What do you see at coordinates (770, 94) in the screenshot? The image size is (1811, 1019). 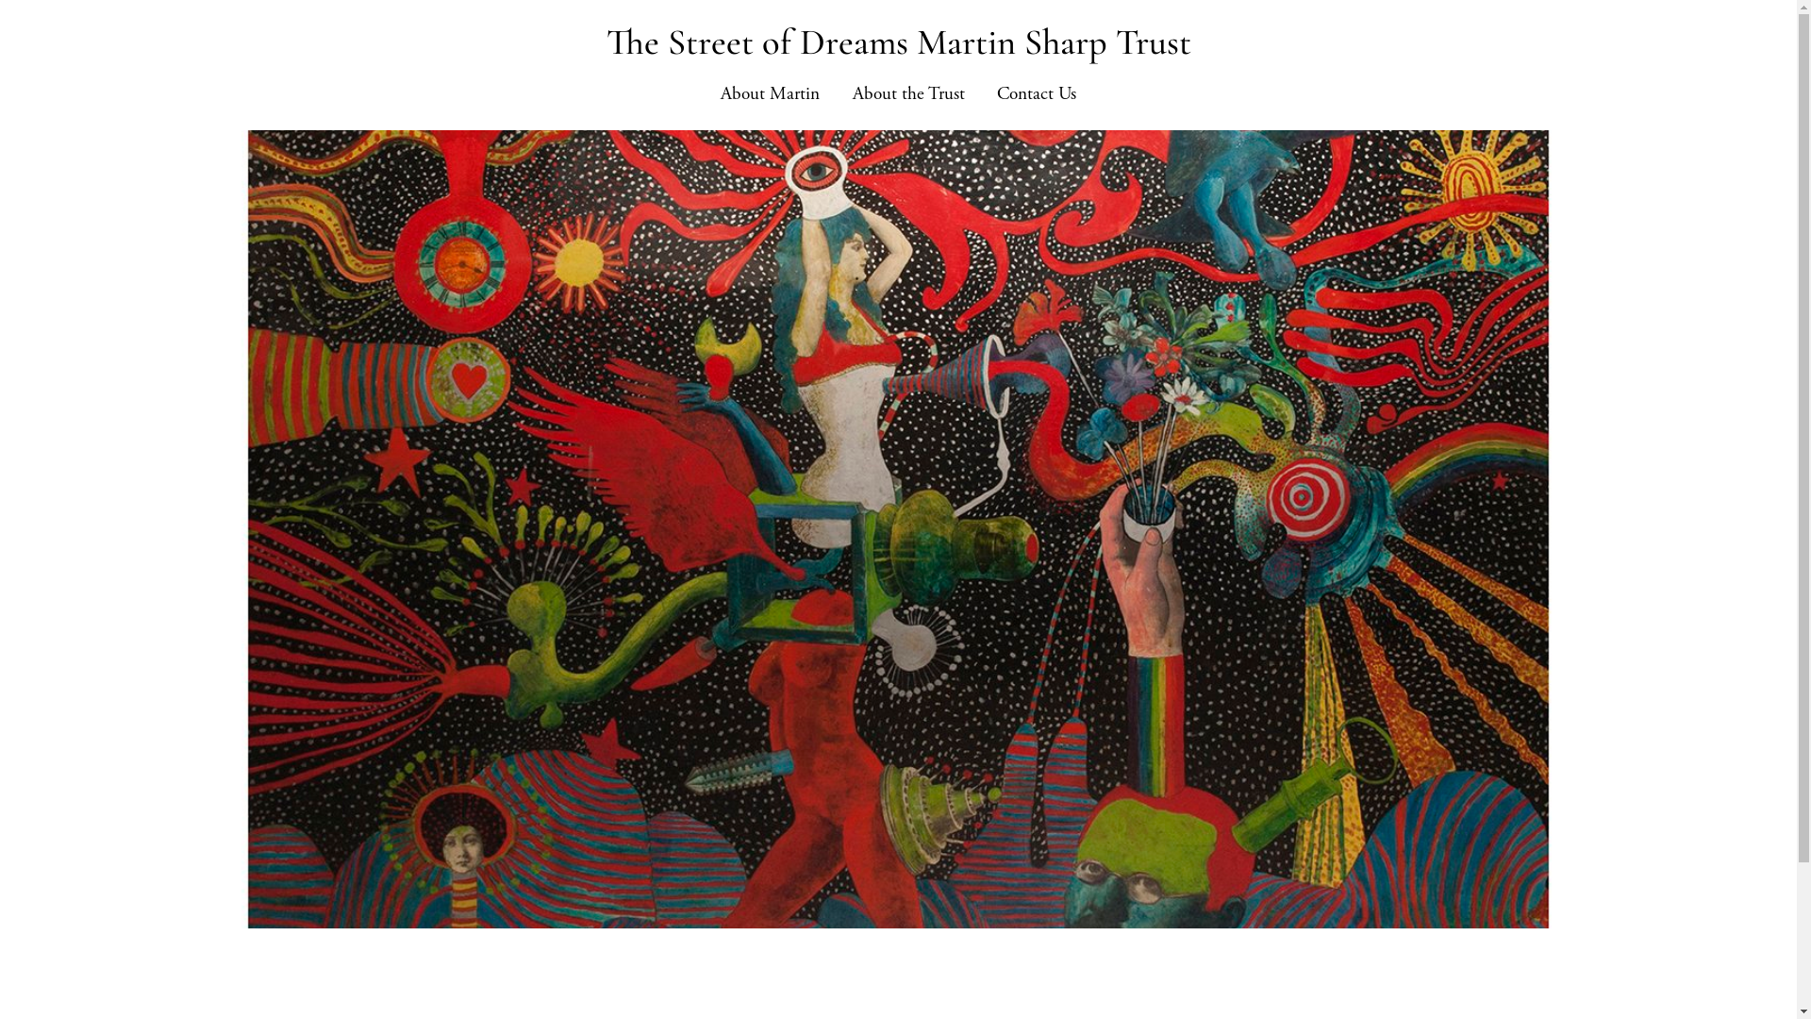 I see `About Martin` at bounding box center [770, 94].